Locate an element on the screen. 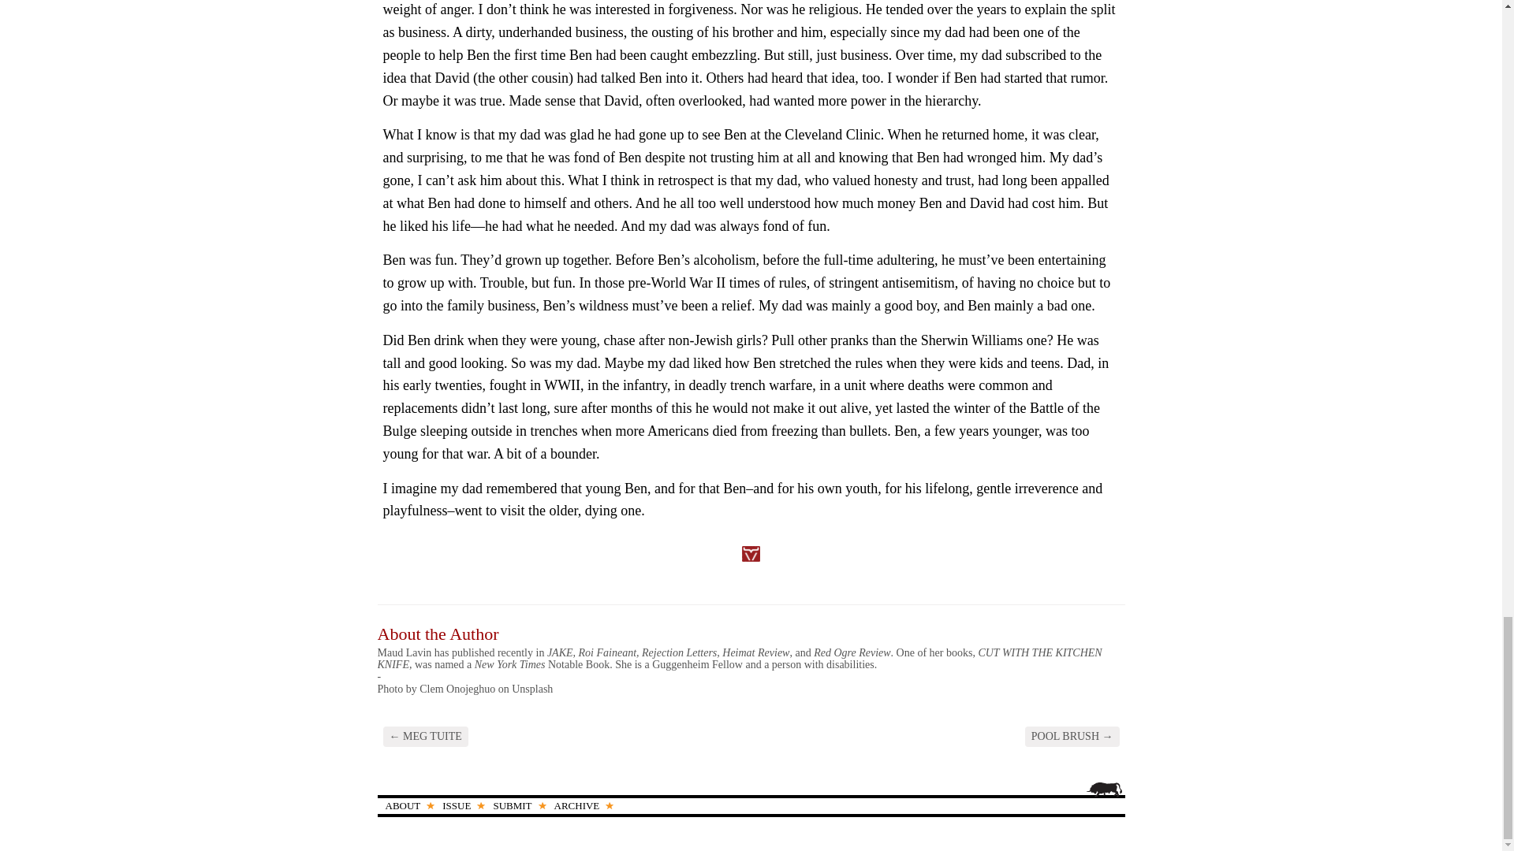 The width and height of the screenshot is (1514, 851). ISSUE is located at coordinates (459, 805).